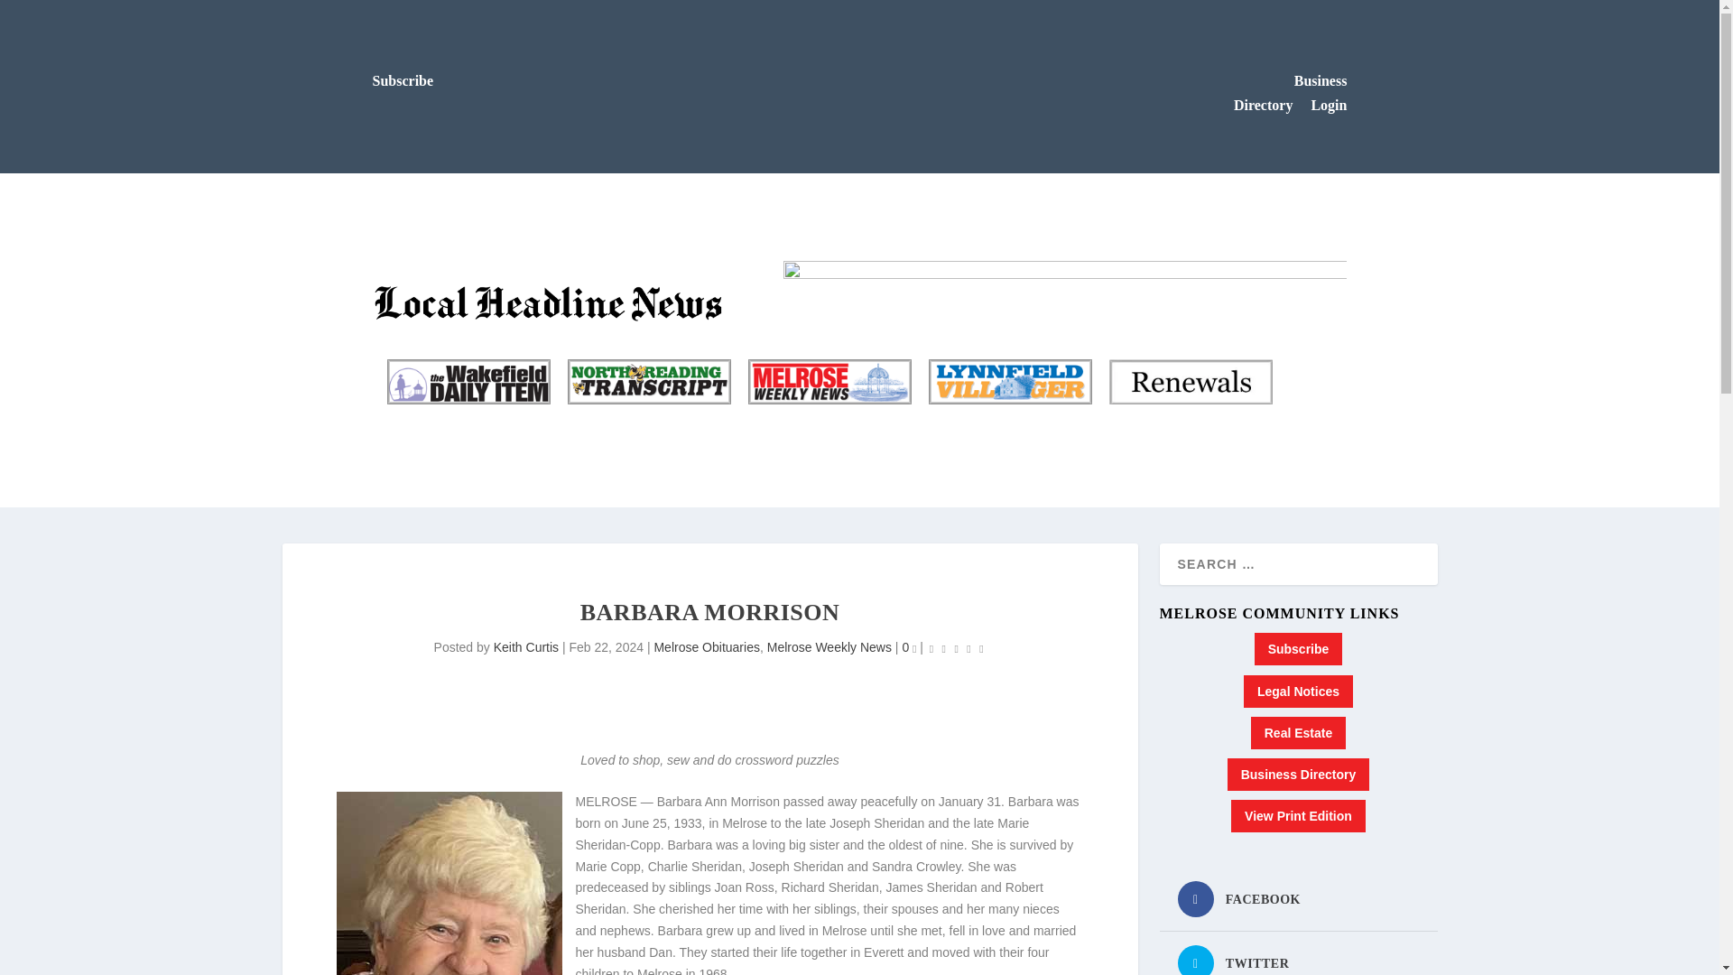 This screenshot has width=1733, height=975. What do you see at coordinates (1290, 93) in the screenshot?
I see `Business Directory` at bounding box center [1290, 93].